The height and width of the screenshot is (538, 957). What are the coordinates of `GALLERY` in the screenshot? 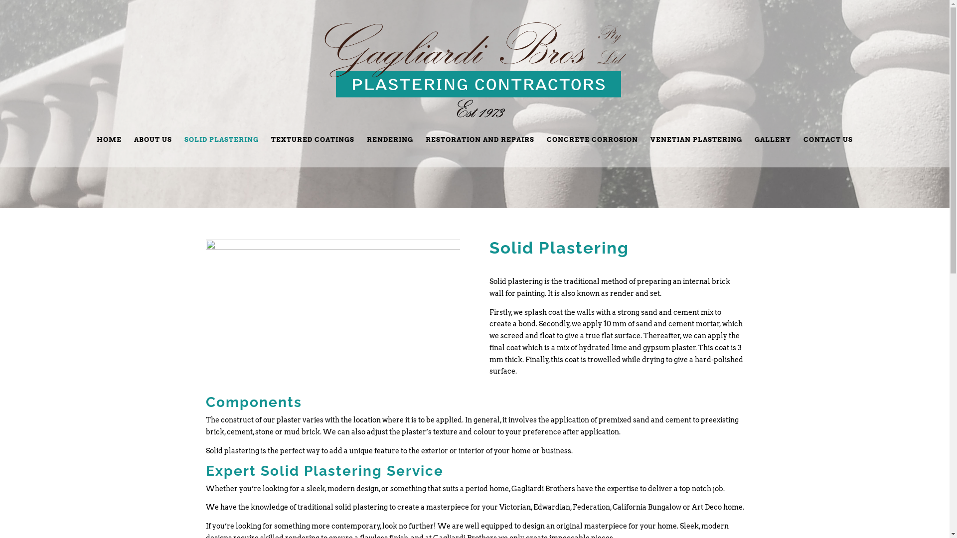 It's located at (773, 152).